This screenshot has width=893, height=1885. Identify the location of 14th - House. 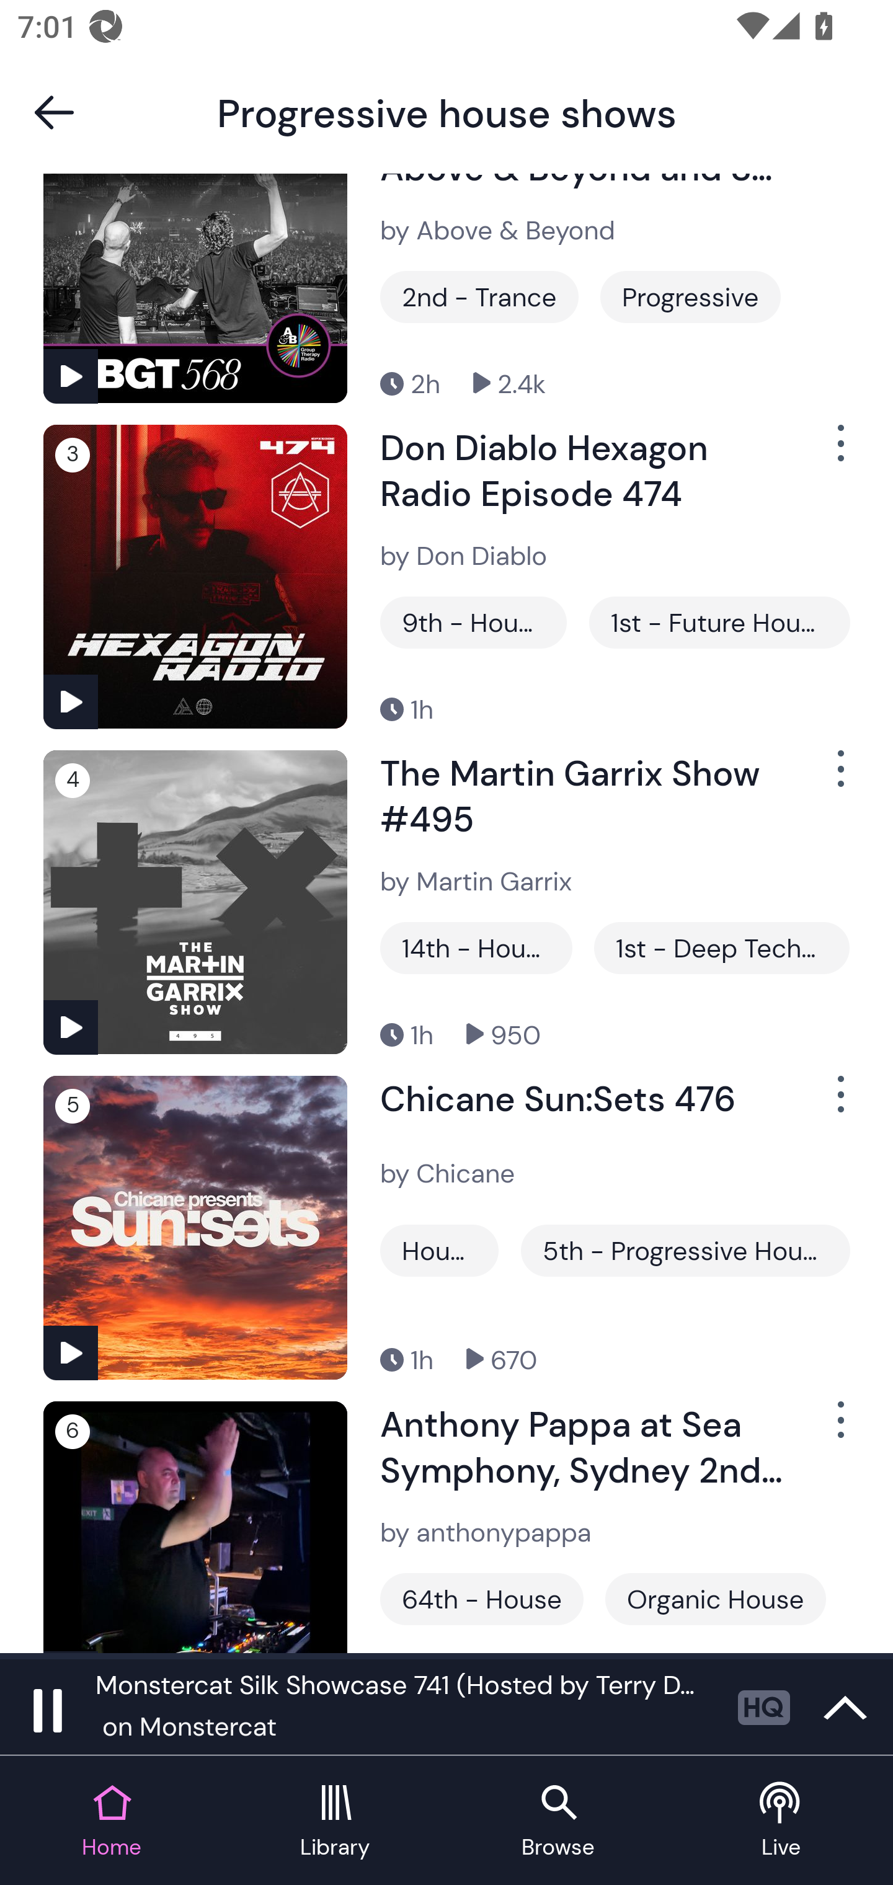
(476, 947).